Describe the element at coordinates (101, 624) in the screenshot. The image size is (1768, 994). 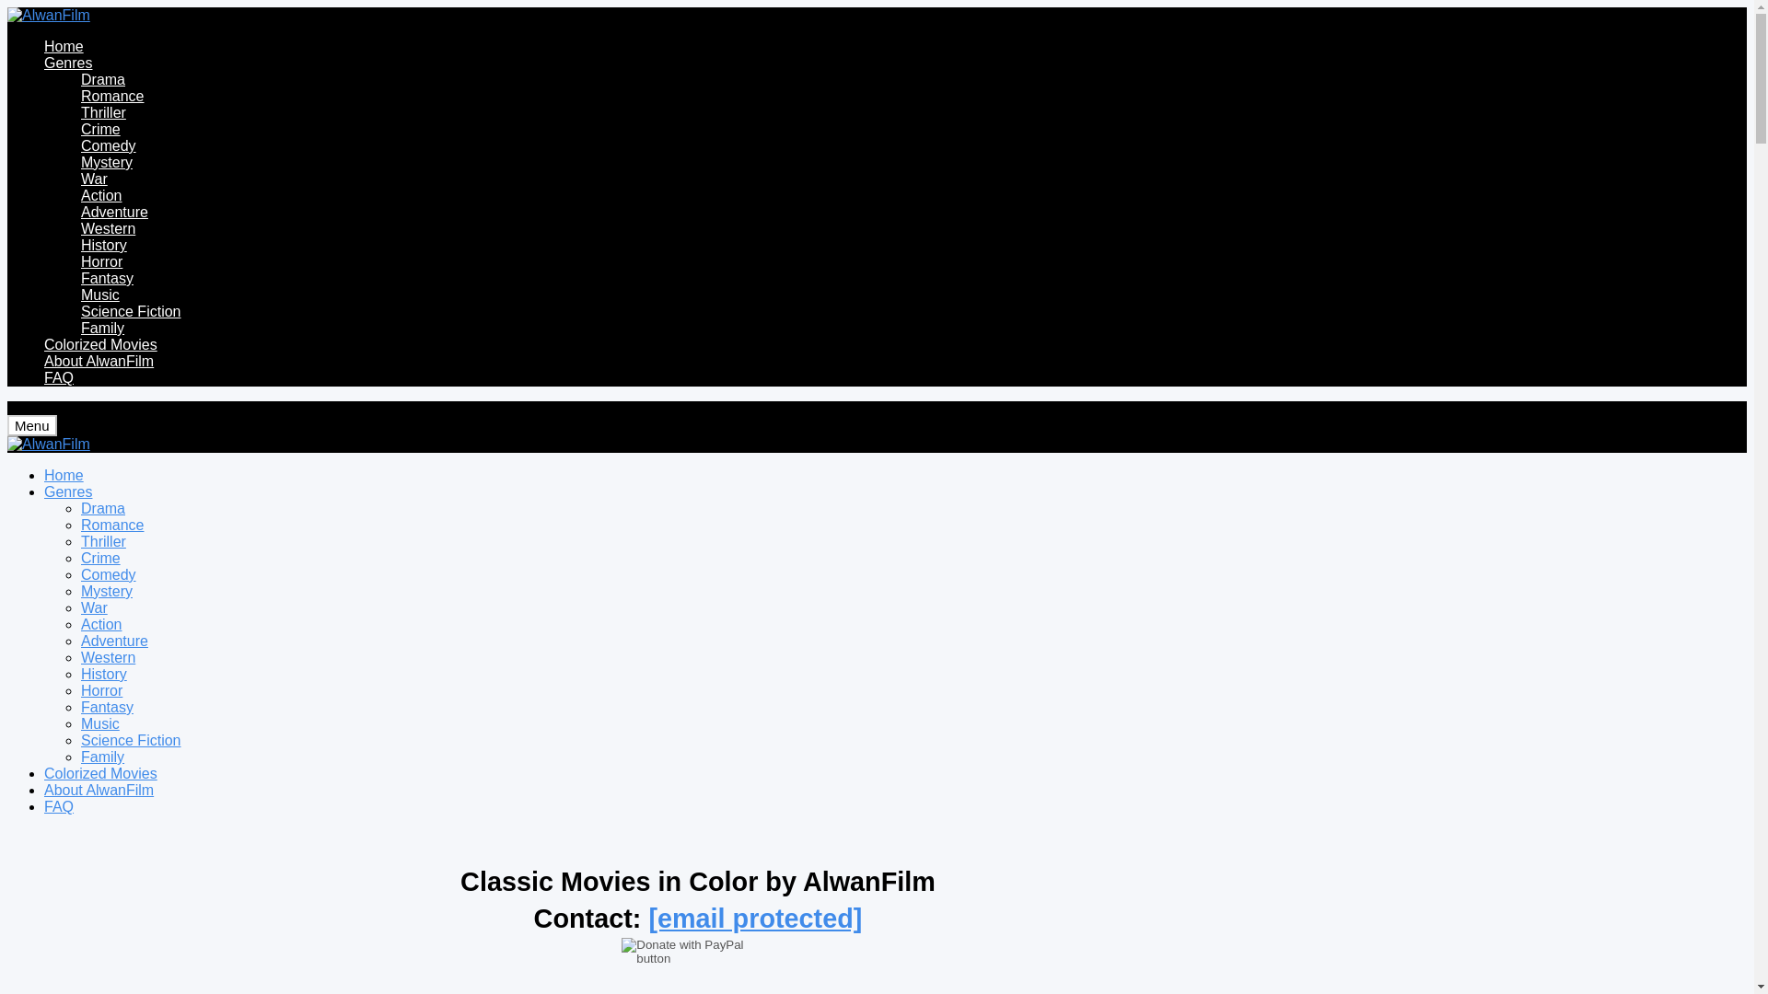
I see `Action` at that location.